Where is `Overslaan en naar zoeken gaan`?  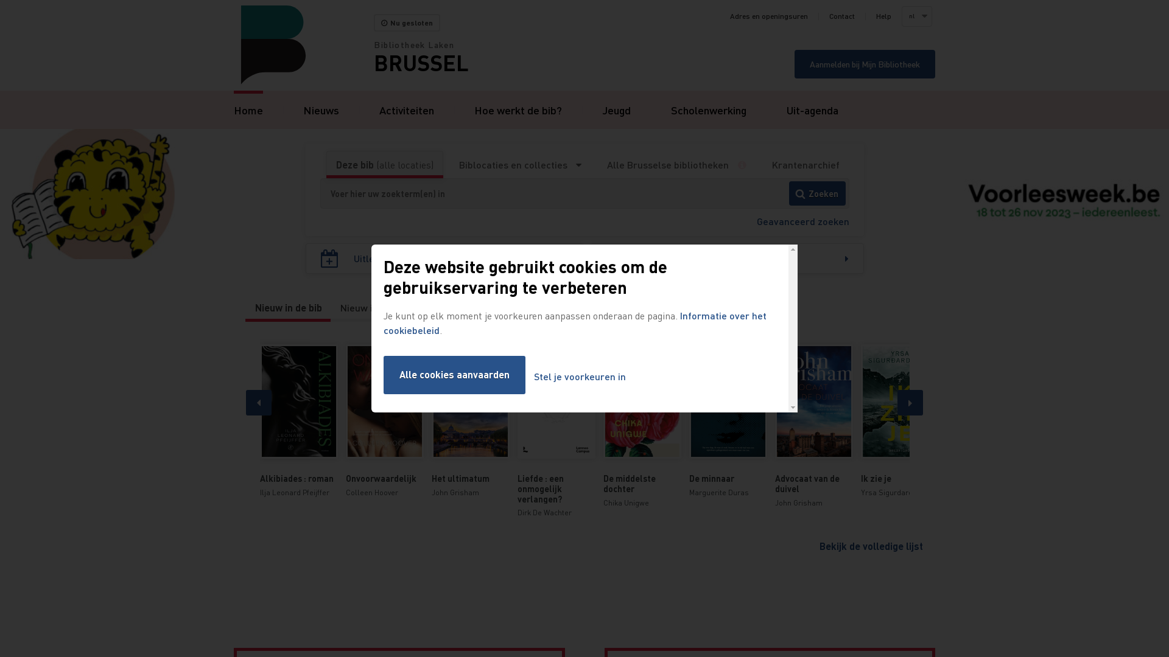
Overslaan en naar zoeken gaan is located at coordinates (0, 0).